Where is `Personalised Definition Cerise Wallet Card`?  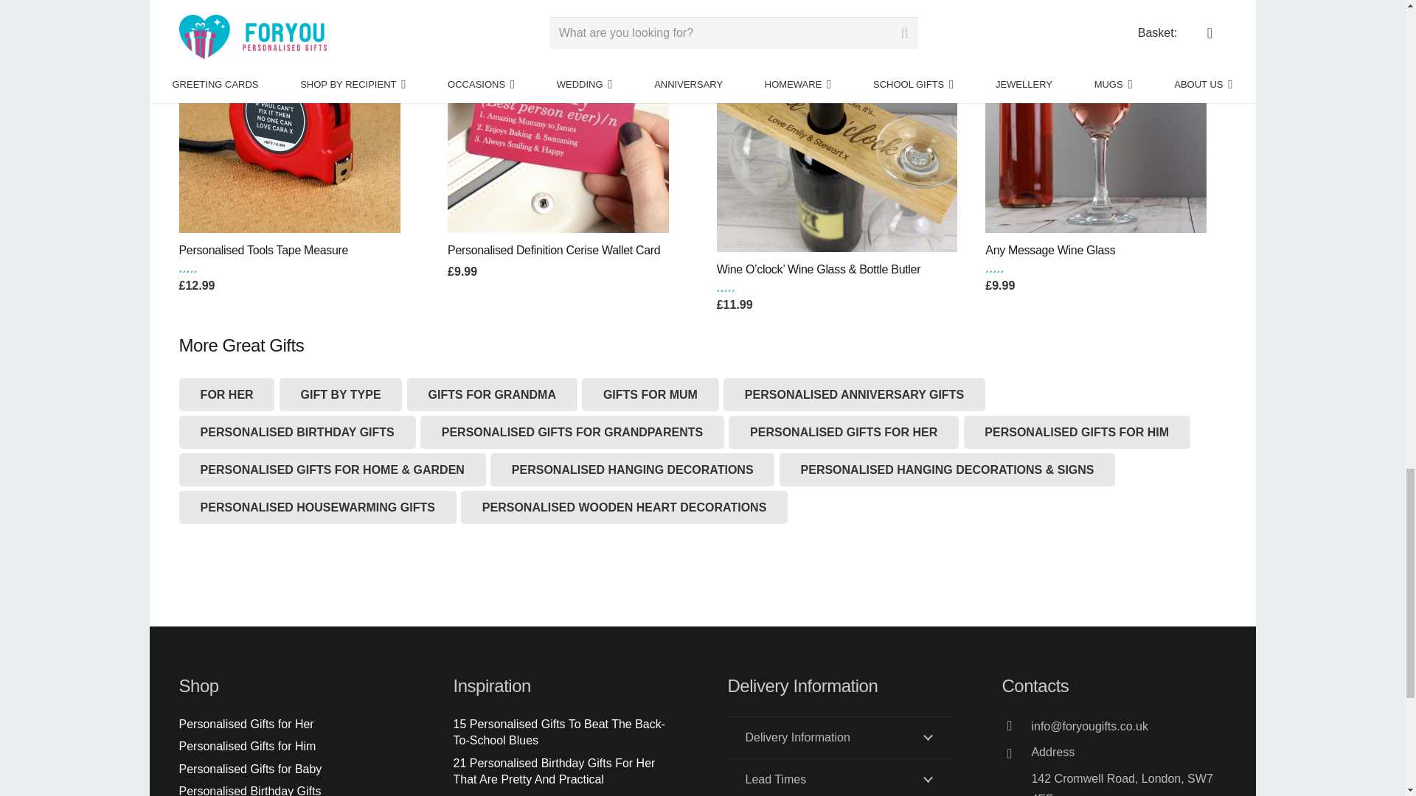
Personalised Definition Cerise Wallet Card is located at coordinates (558, 122).